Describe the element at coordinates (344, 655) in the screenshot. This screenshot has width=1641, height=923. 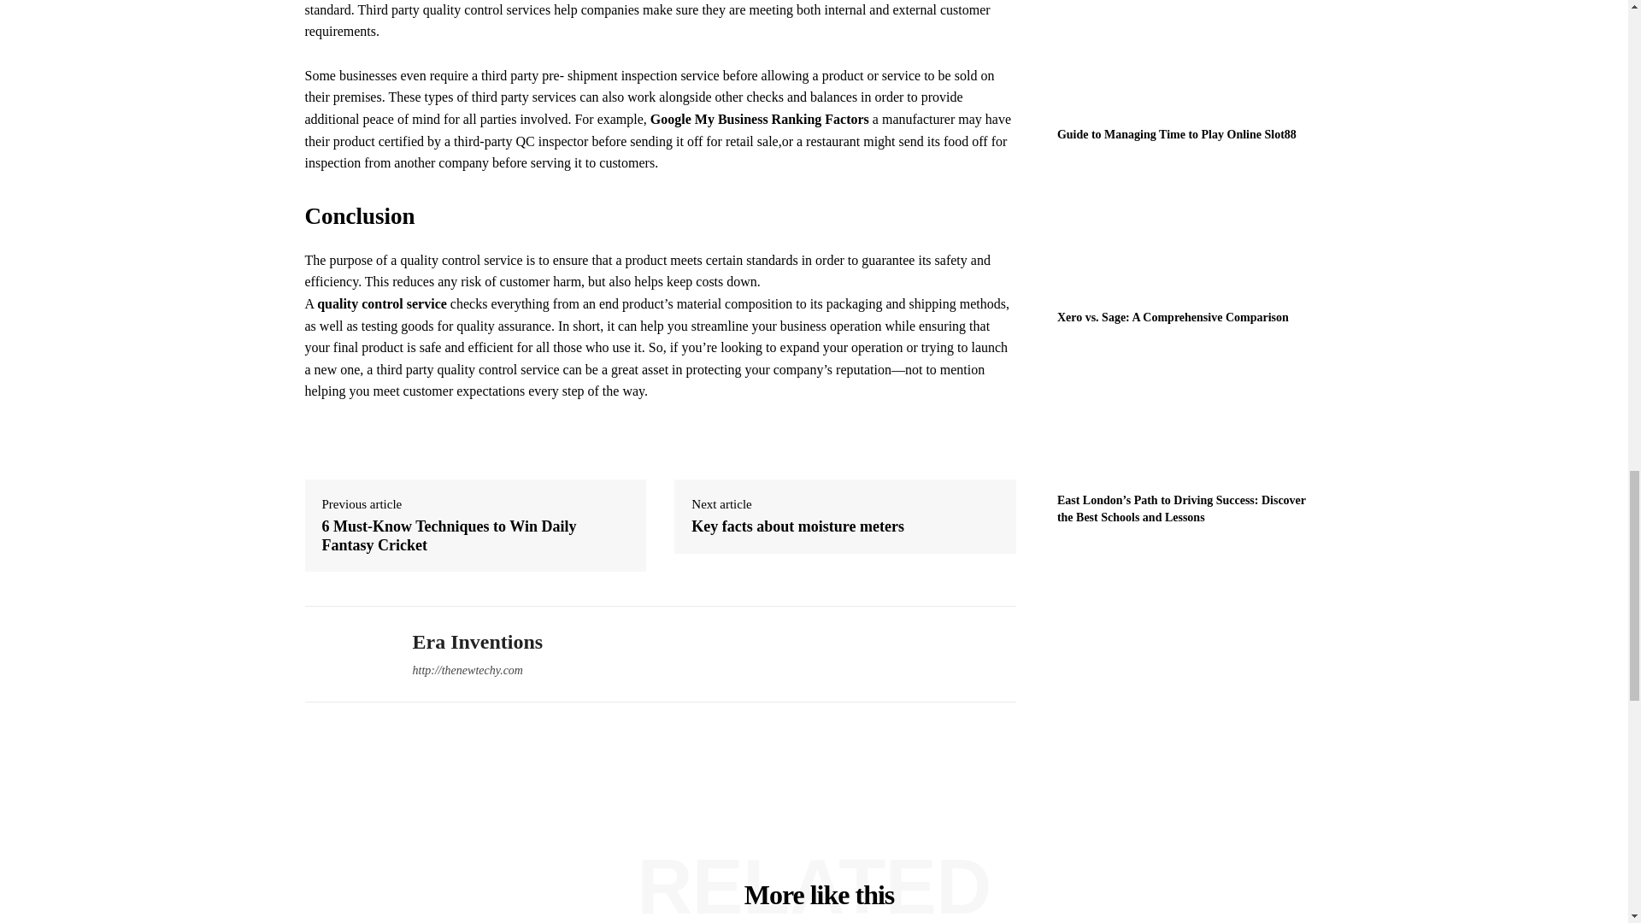
I see `Era Inventions` at that location.